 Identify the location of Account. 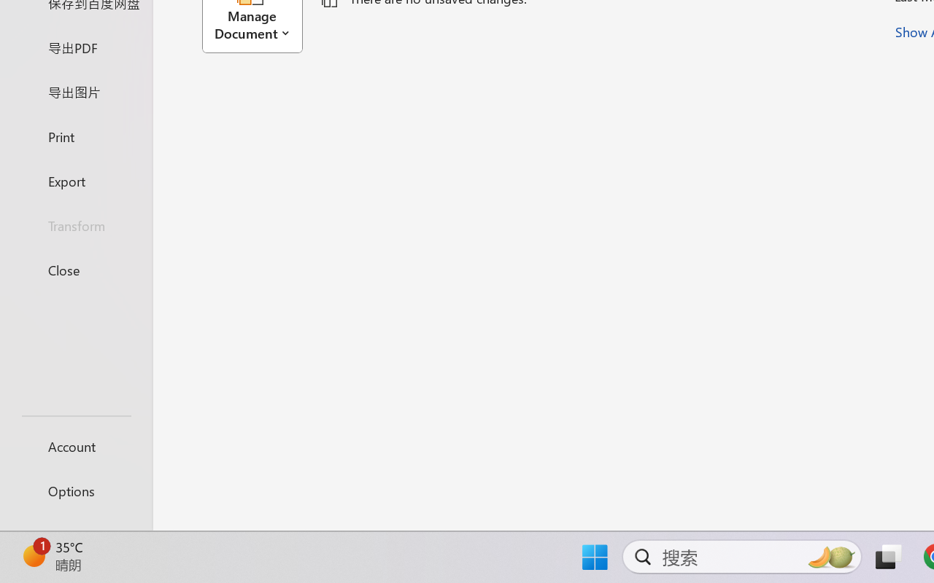
(76, 446).